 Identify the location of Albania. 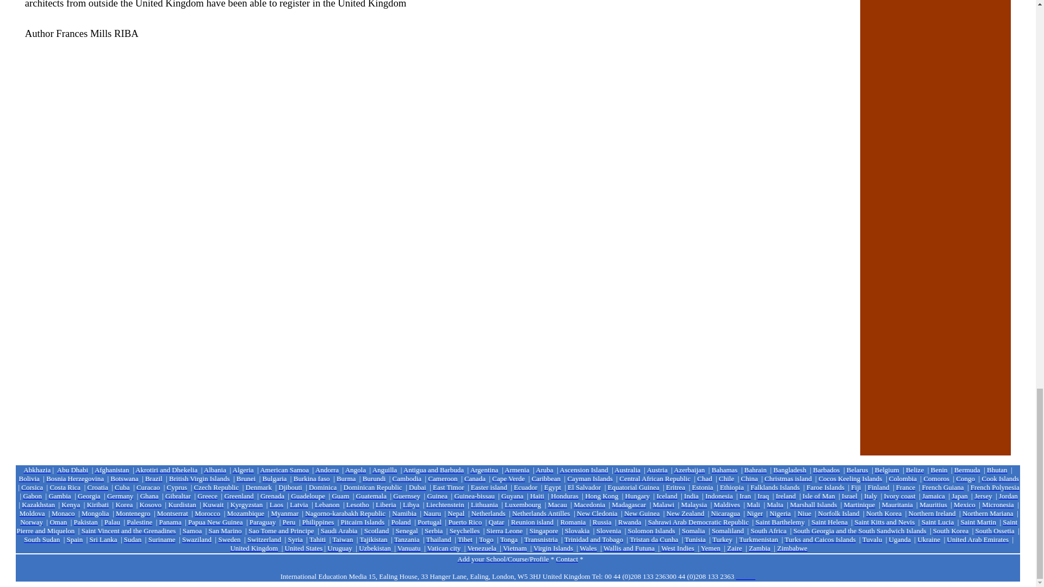
(215, 469).